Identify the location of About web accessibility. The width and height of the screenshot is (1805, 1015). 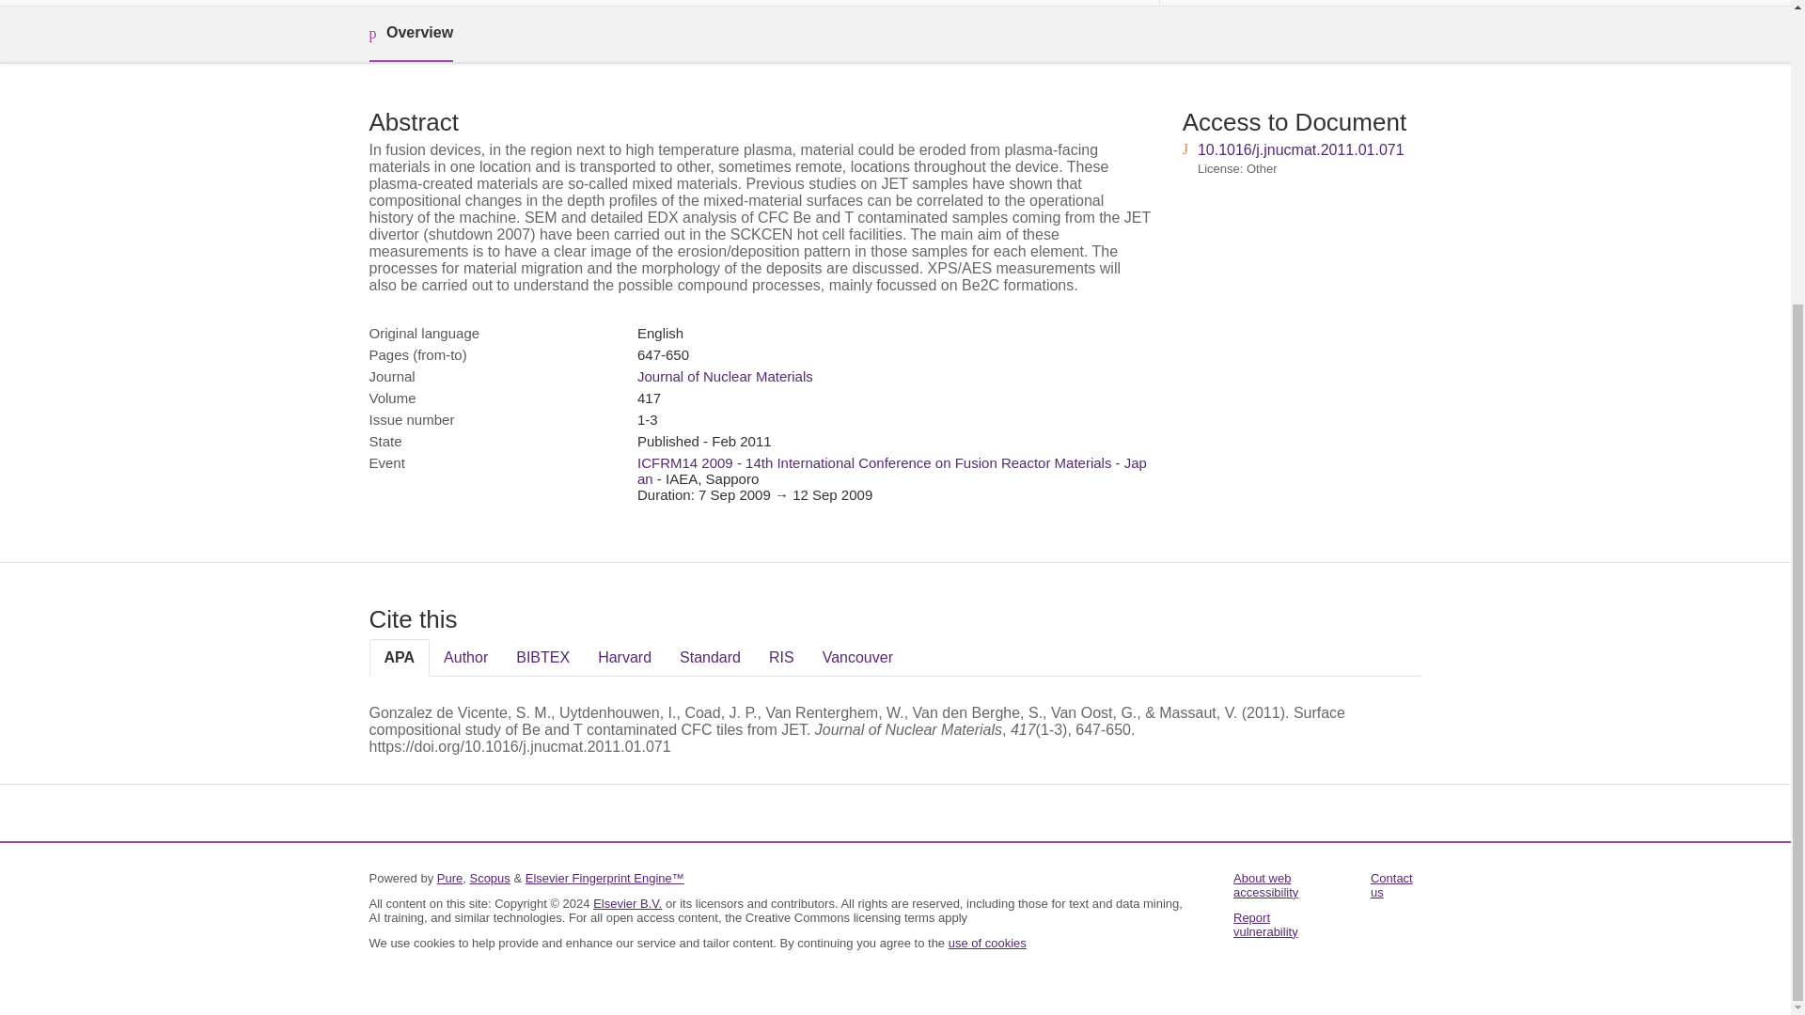
(1265, 884).